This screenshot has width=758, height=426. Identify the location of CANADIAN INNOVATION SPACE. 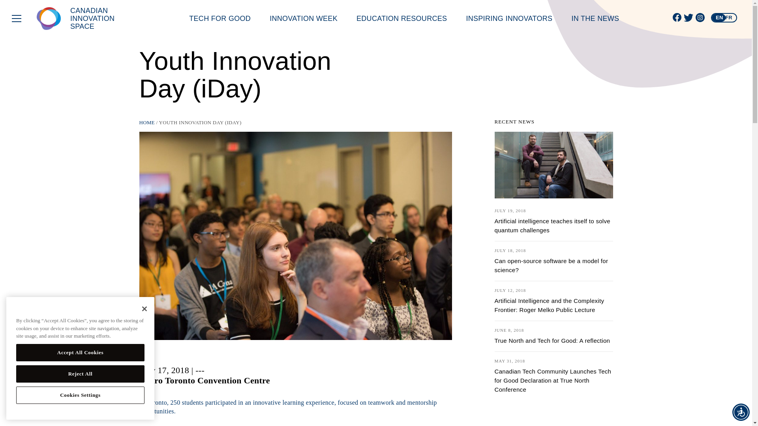
(83, 18).